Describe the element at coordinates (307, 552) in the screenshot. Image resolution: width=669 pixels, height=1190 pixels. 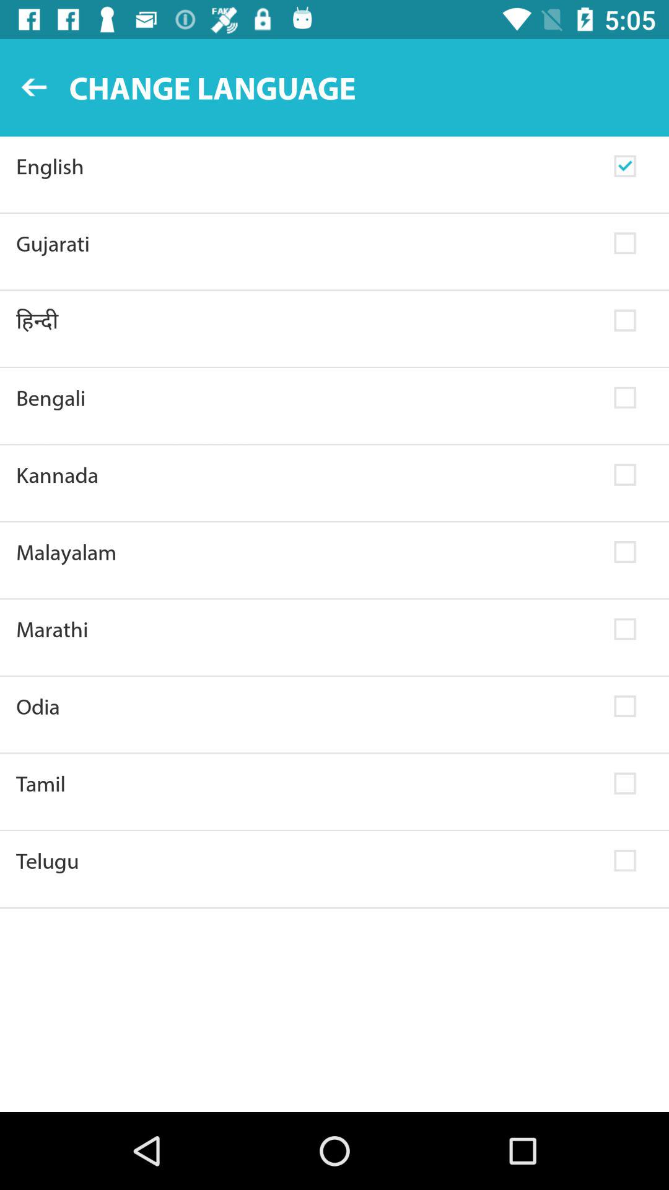
I see `scroll until malayalam` at that location.